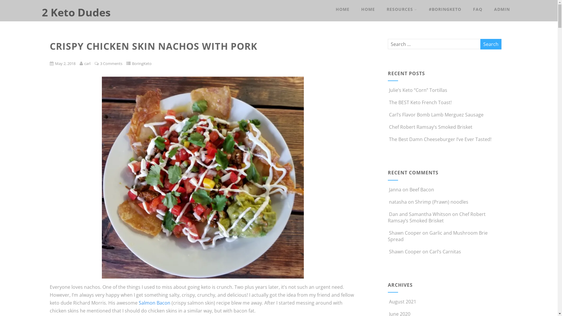 This screenshot has height=316, width=562. I want to click on The BEST Keto French Toast!, so click(420, 102).